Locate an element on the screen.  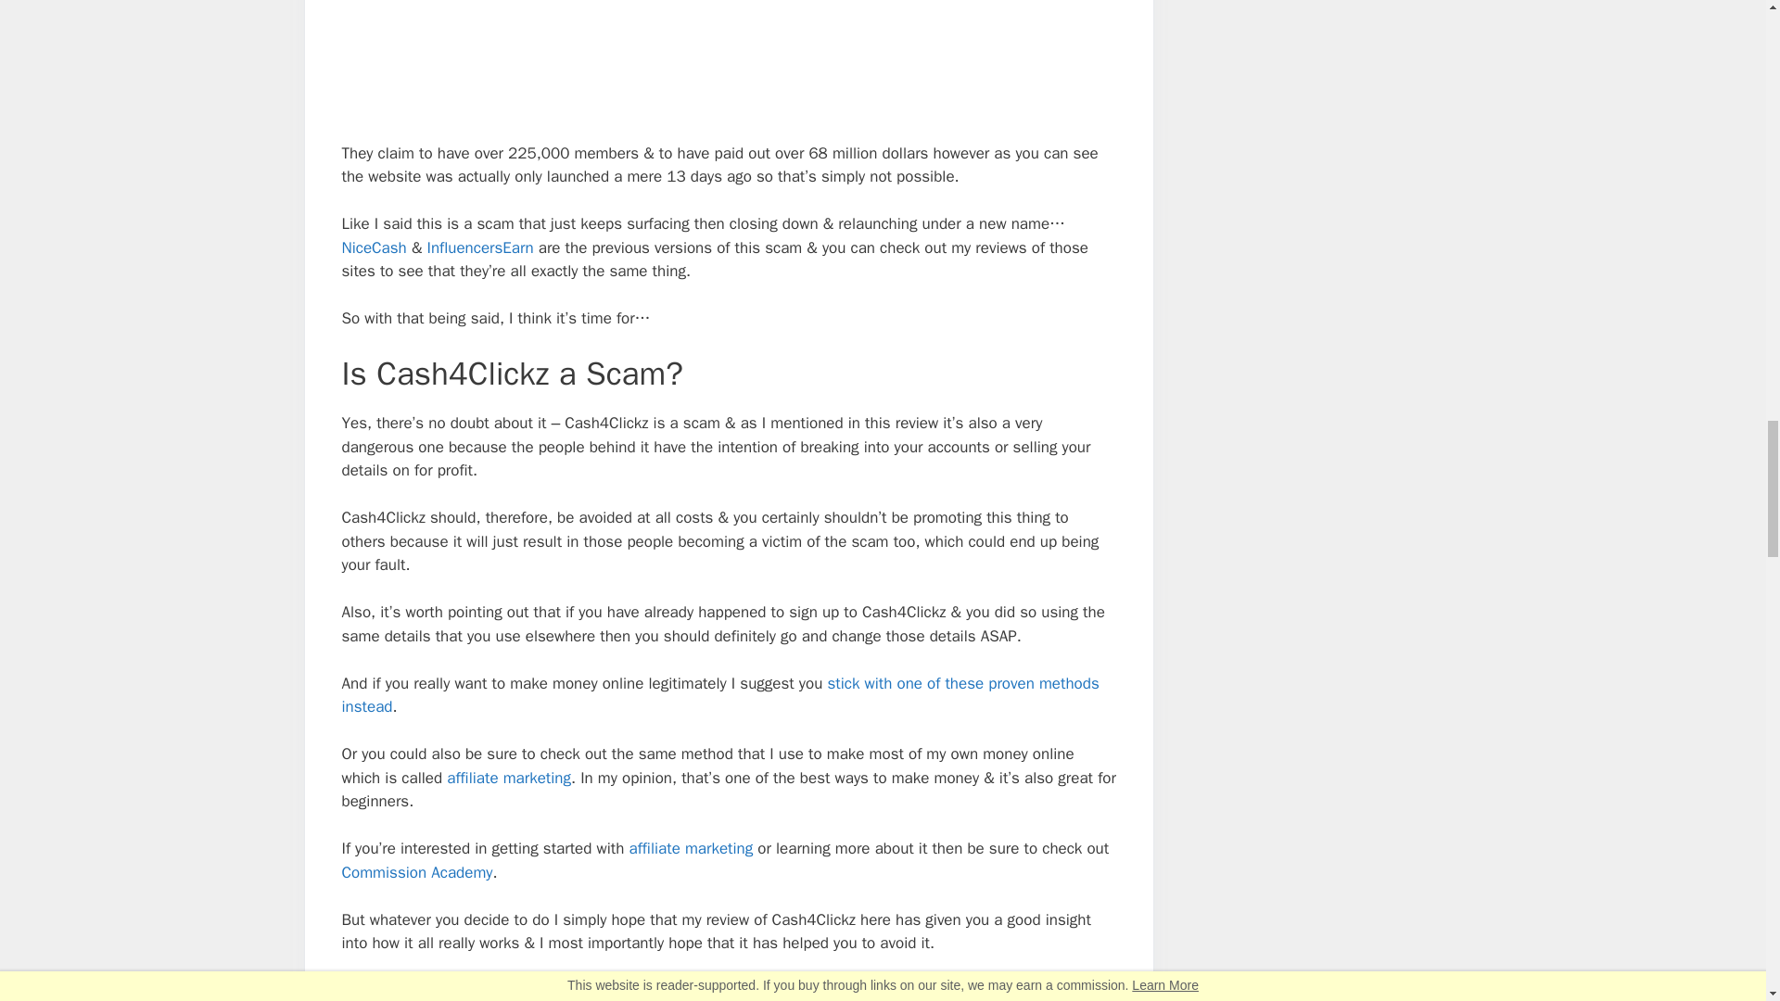
affiliate marketing is located at coordinates (508, 778).